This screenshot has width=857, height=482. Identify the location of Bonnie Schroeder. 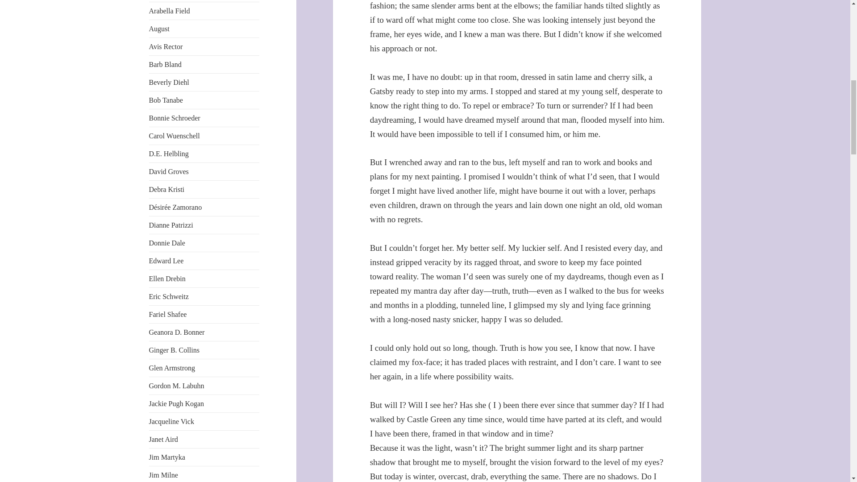
(175, 118).